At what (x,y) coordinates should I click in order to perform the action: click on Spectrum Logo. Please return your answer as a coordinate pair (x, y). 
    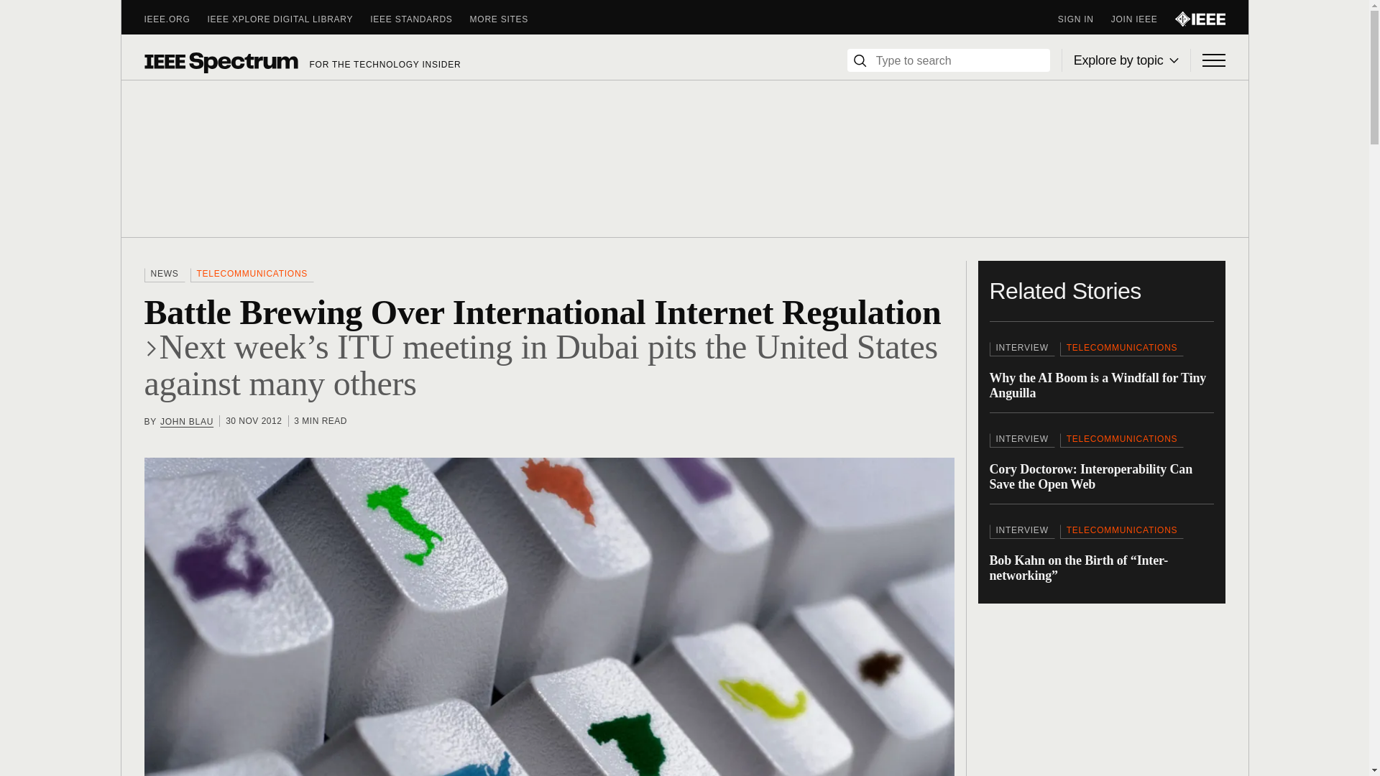
    Looking at the image, I should click on (220, 62).